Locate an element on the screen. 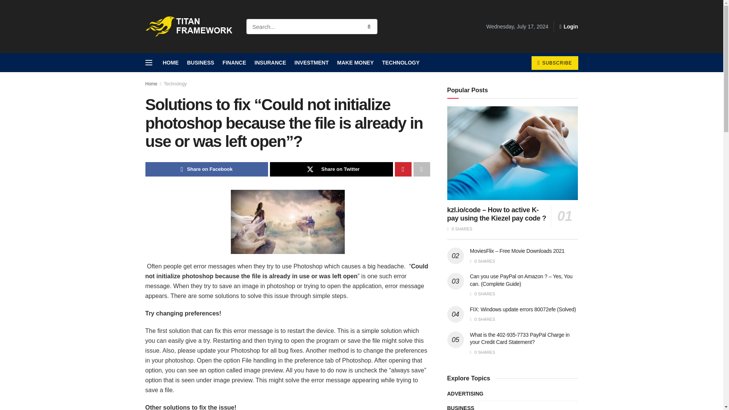 The height and width of the screenshot is (410, 729). SUBSCRIBE is located at coordinates (554, 63).